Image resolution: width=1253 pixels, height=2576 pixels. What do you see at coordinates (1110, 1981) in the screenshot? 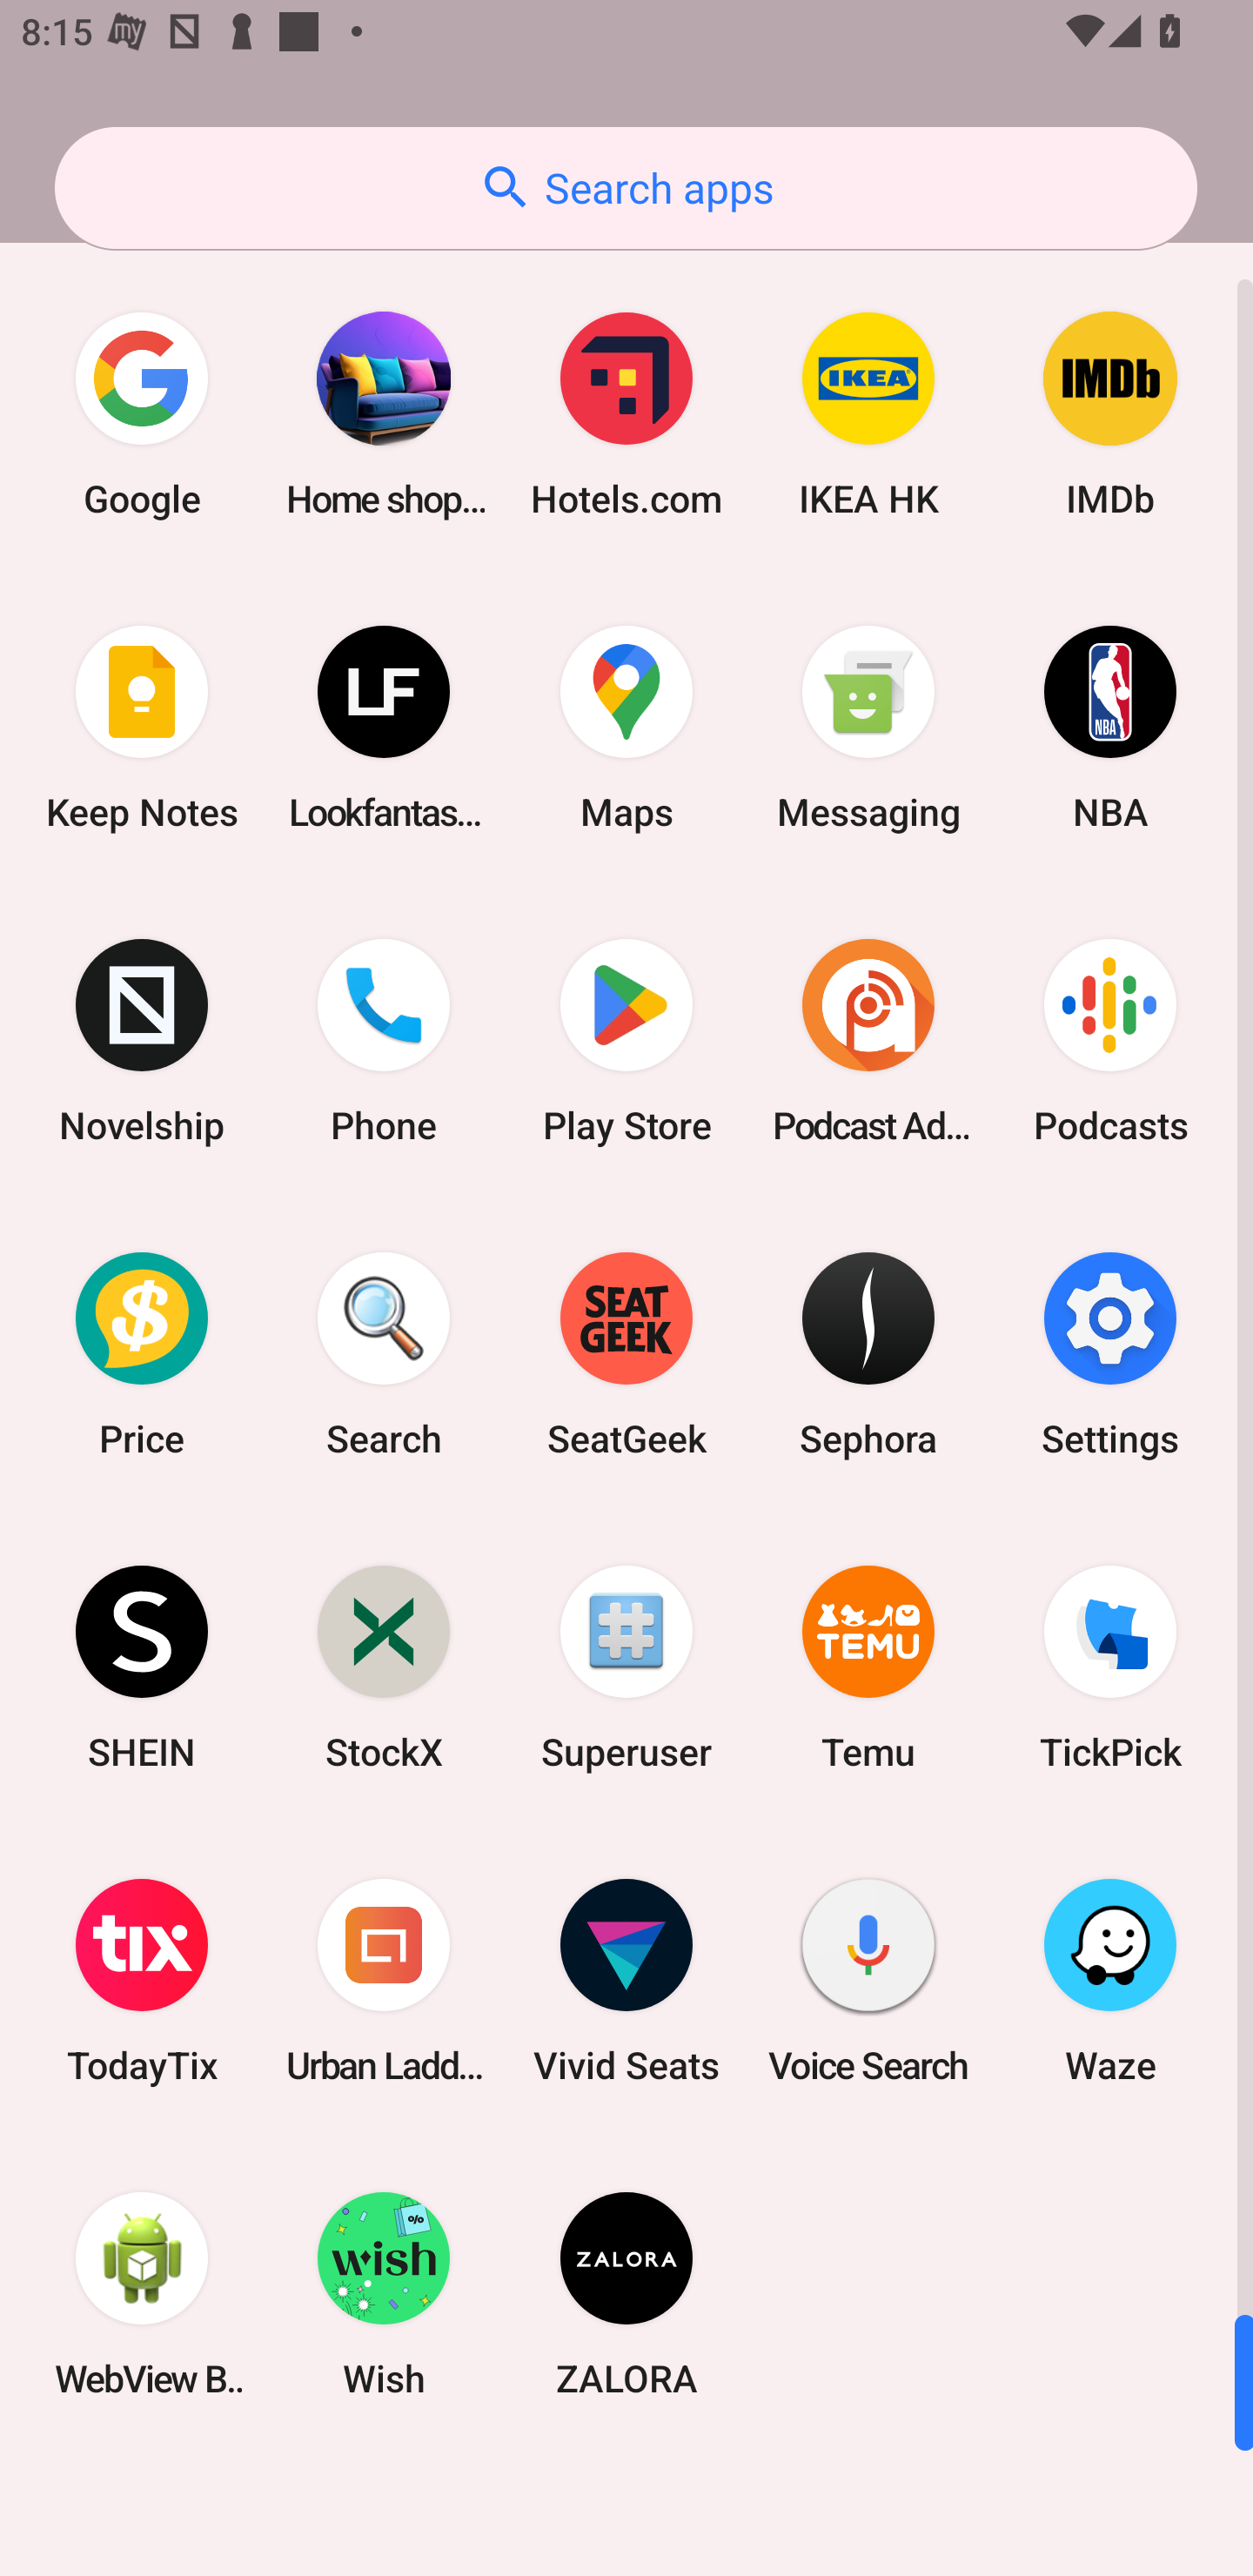
I see `Waze` at bounding box center [1110, 1981].